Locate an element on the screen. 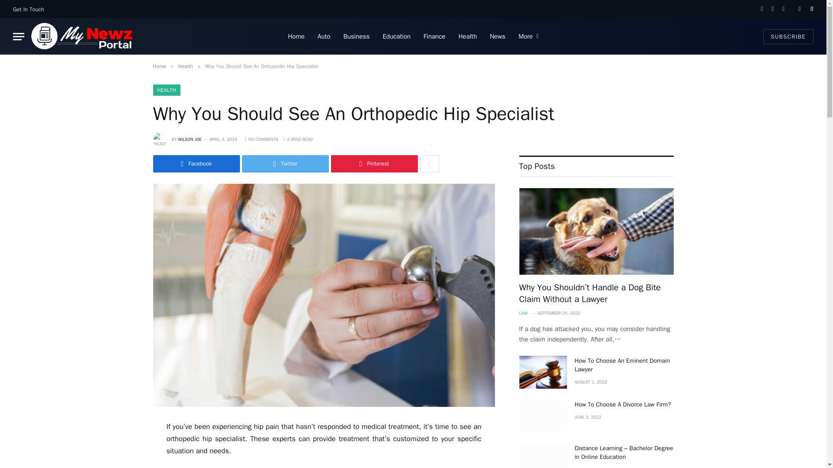 The image size is (833, 468). SUBSCRIBE is located at coordinates (788, 36).